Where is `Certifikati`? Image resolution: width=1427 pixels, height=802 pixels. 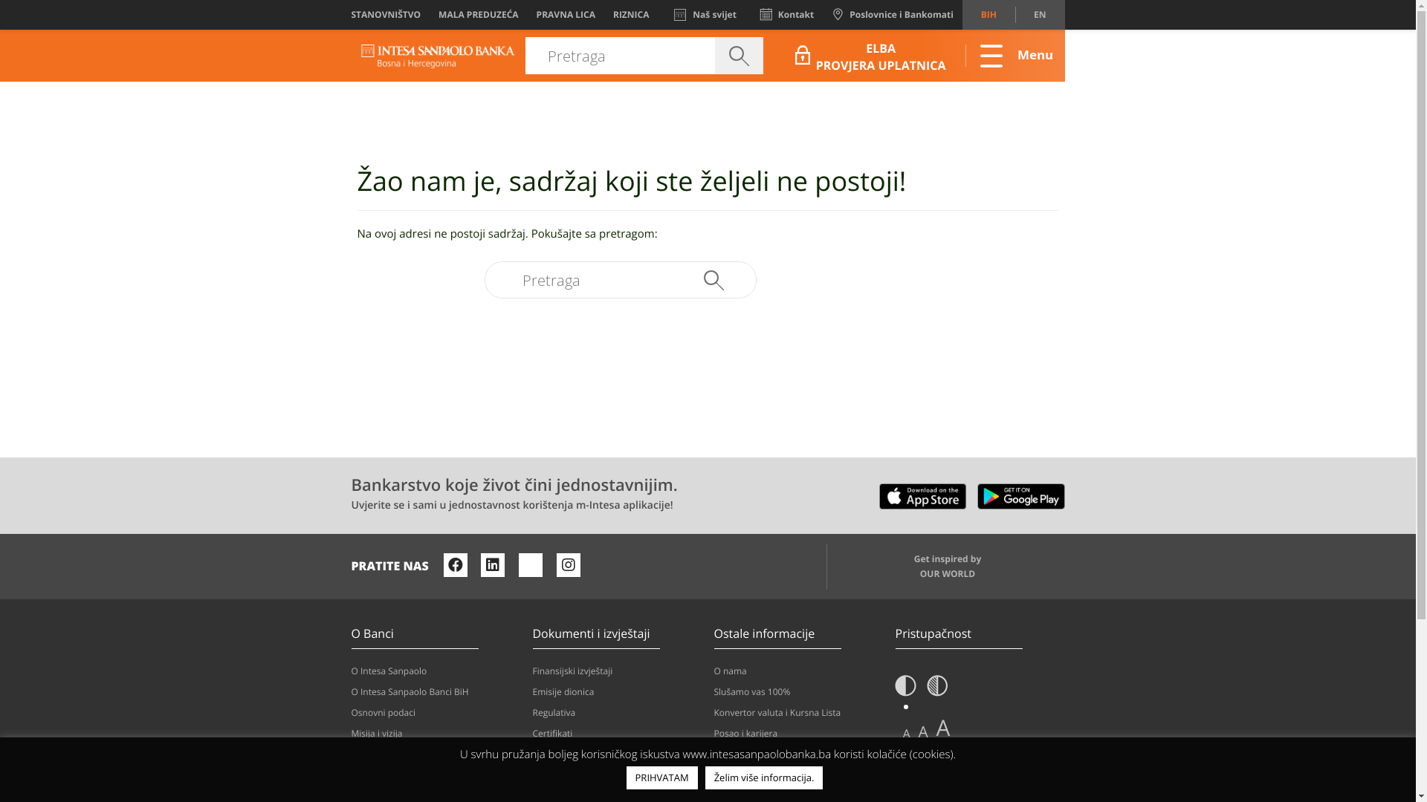 Certifikati is located at coordinates (617, 734).